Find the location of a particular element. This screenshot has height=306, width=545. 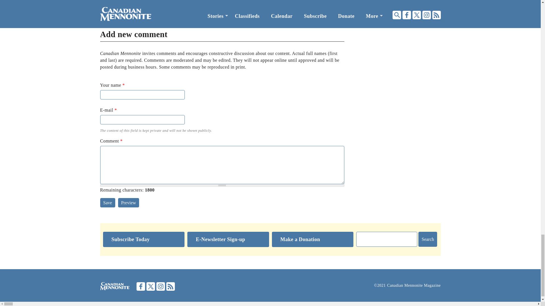

Save is located at coordinates (107, 203).